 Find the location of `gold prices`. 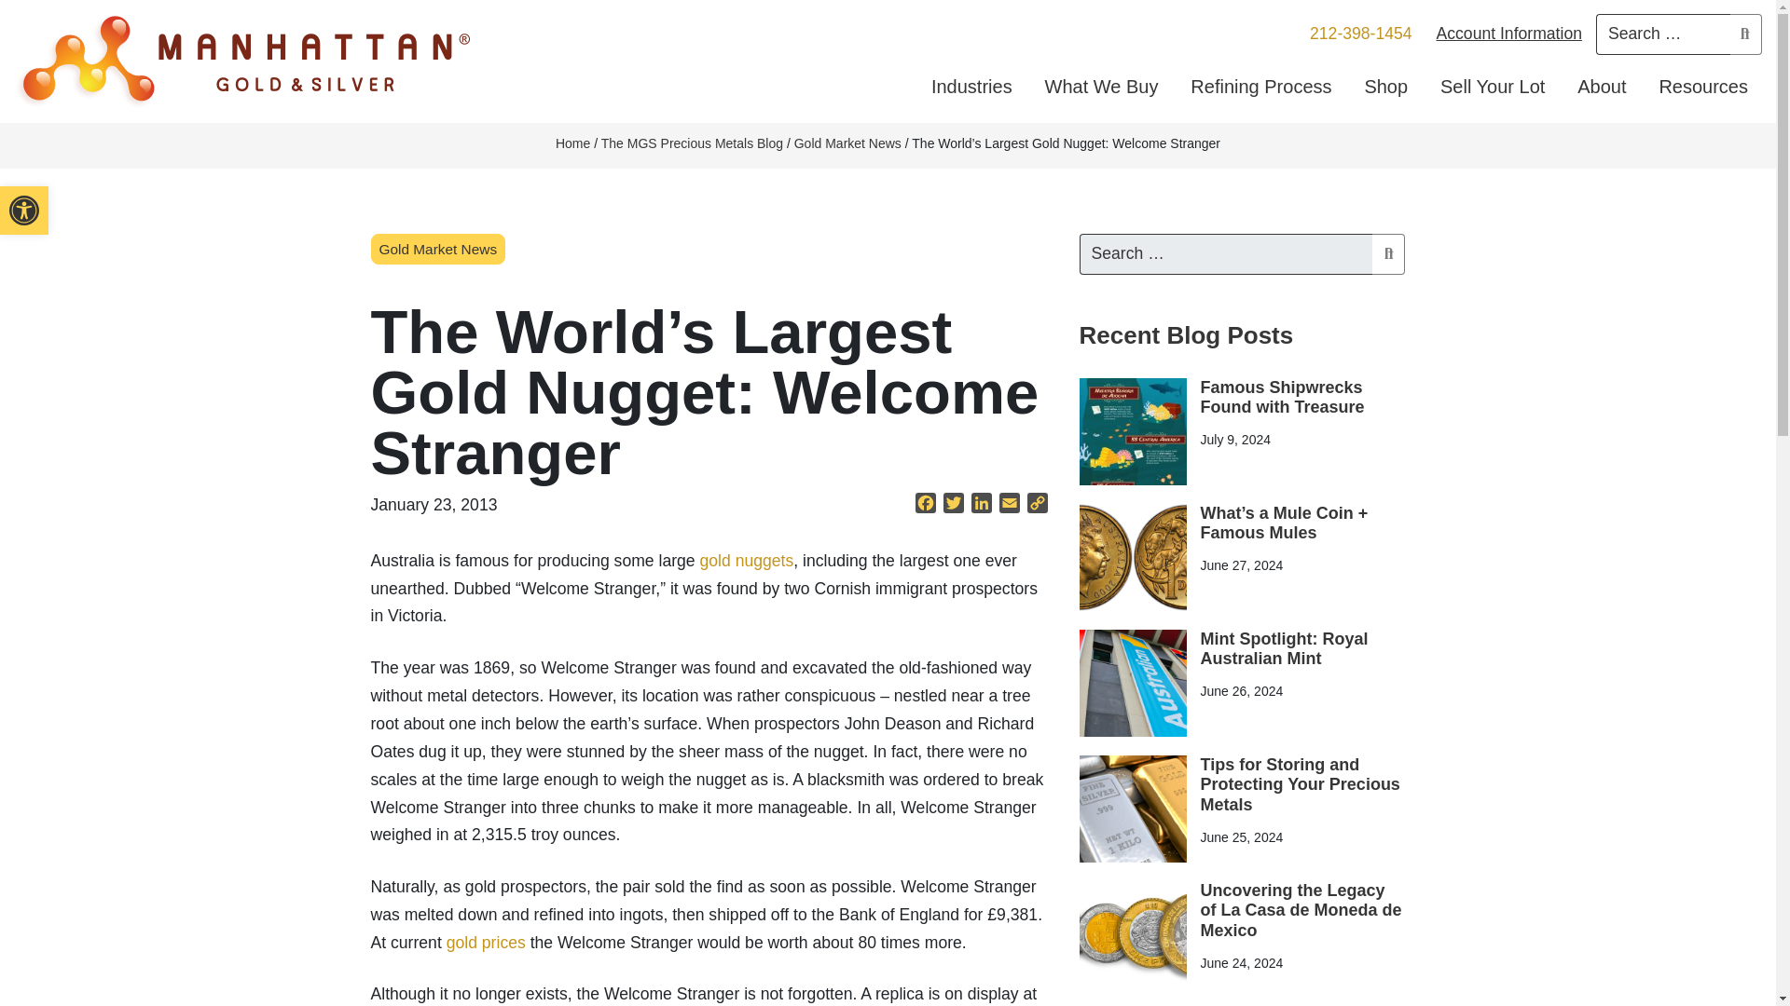

gold prices is located at coordinates (486, 943).